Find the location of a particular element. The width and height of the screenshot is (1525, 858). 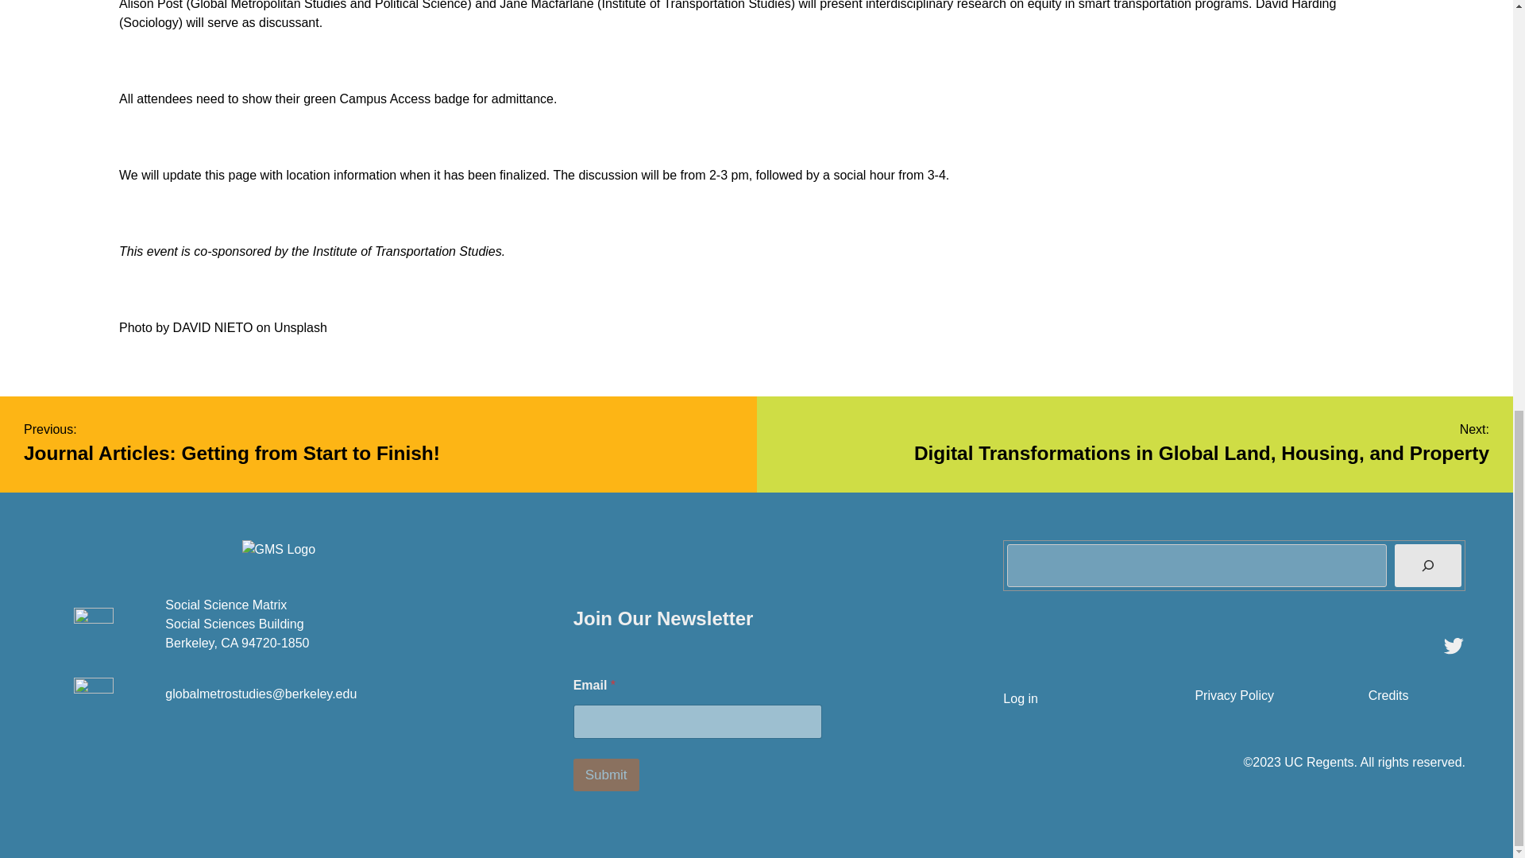

Twitter is located at coordinates (1454, 646).